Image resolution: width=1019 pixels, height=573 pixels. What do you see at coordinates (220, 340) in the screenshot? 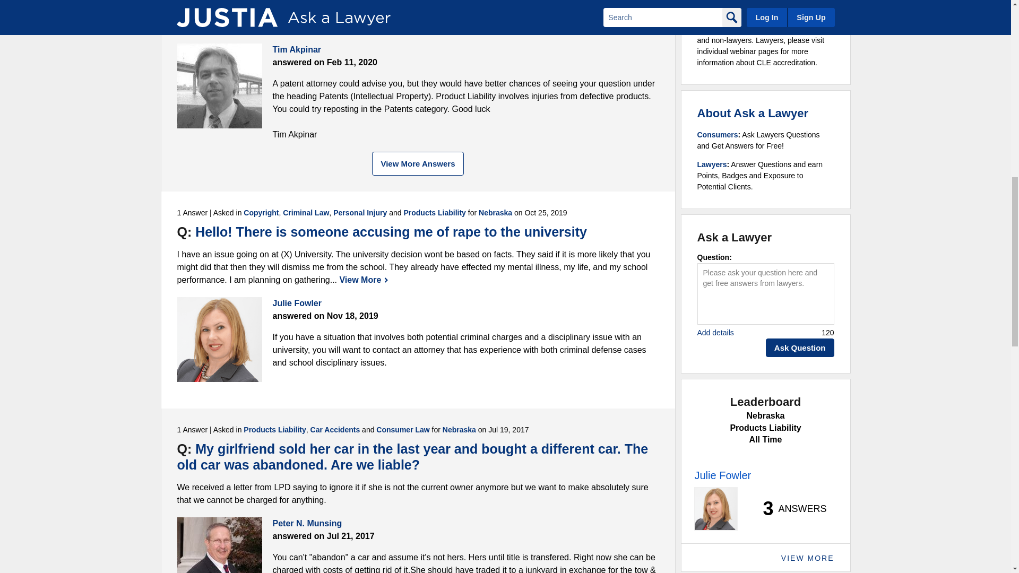
I see `Julie Fowler` at bounding box center [220, 340].